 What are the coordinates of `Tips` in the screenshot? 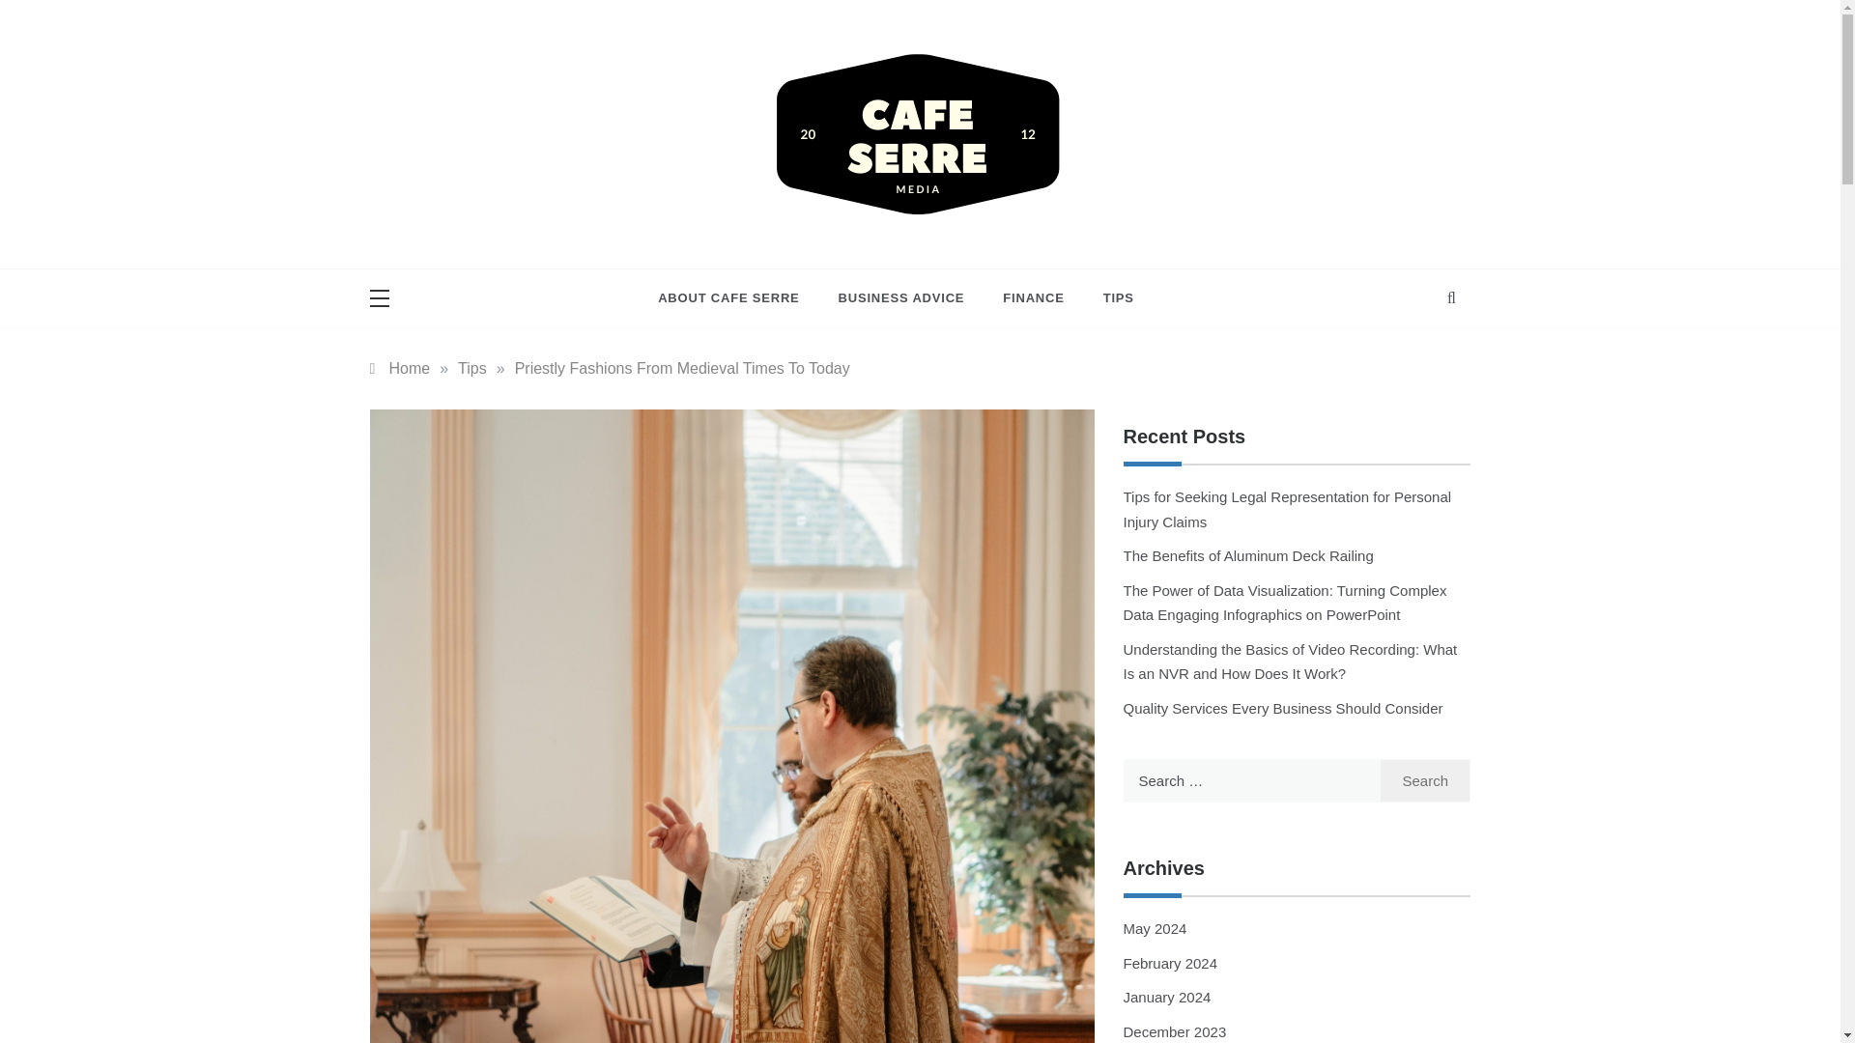 It's located at (471, 367).